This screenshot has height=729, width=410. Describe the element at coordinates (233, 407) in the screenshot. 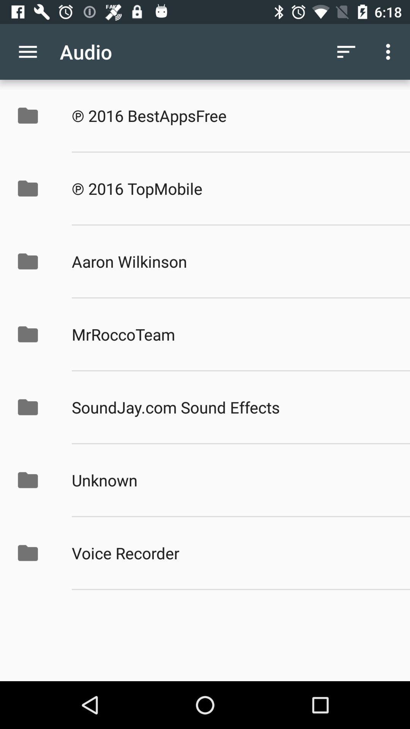

I see `swipe until the soundjay com sound item` at that location.